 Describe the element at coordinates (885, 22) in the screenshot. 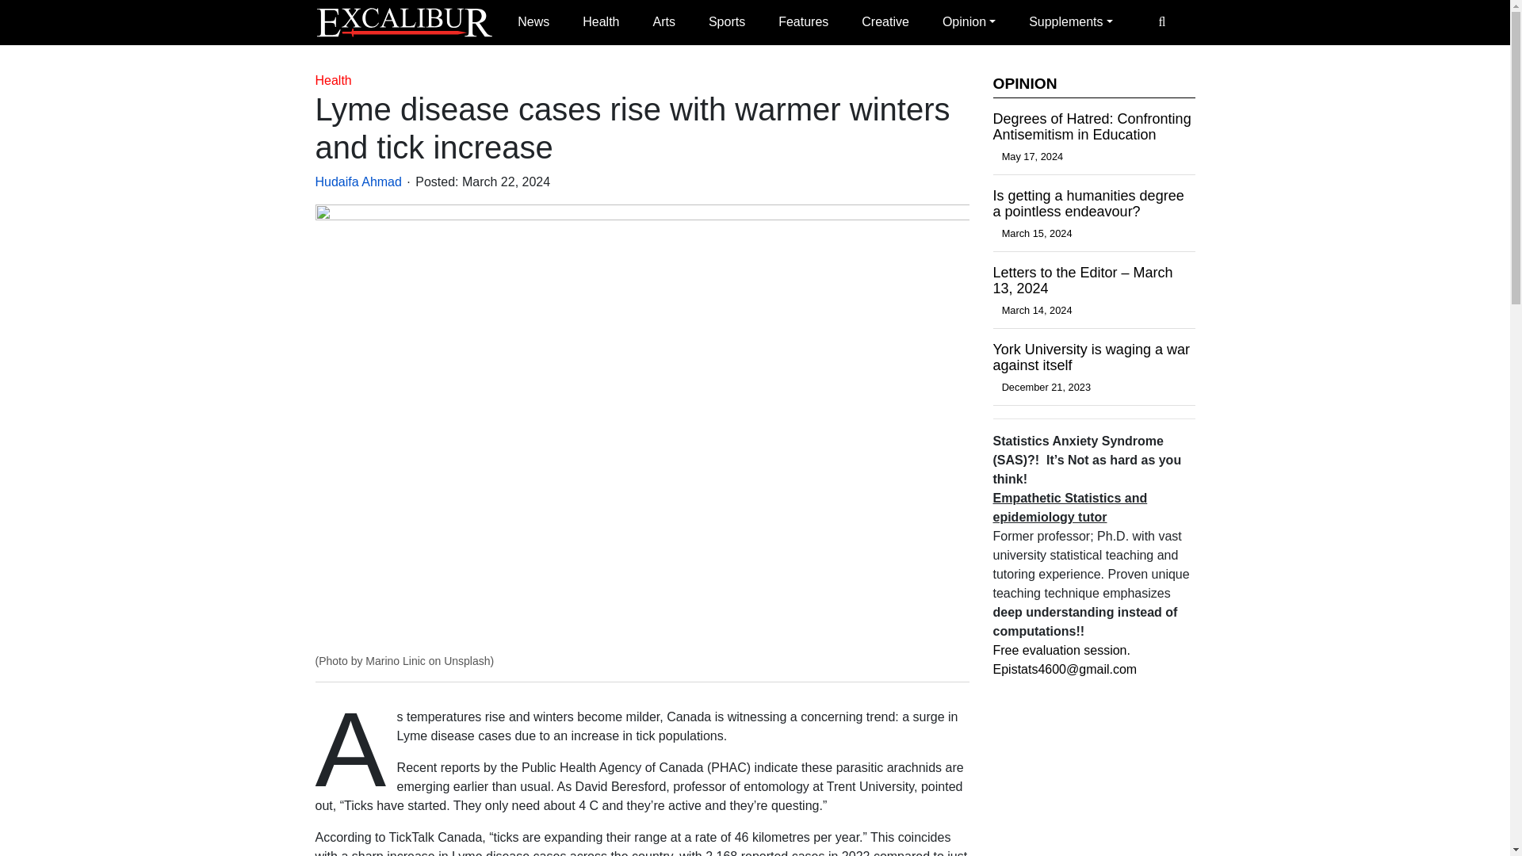

I see `Creative` at that location.